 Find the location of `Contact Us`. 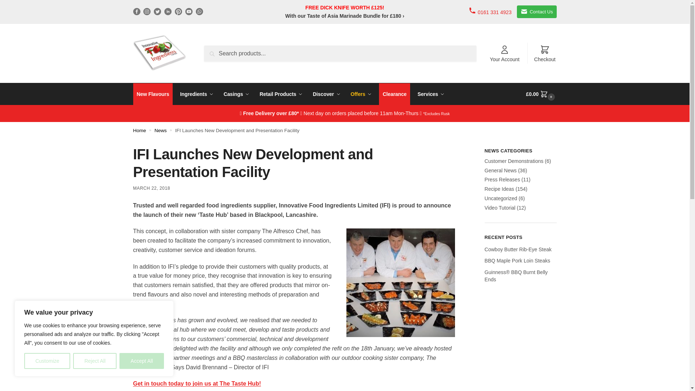

Contact Us is located at coordinates (536, 12).